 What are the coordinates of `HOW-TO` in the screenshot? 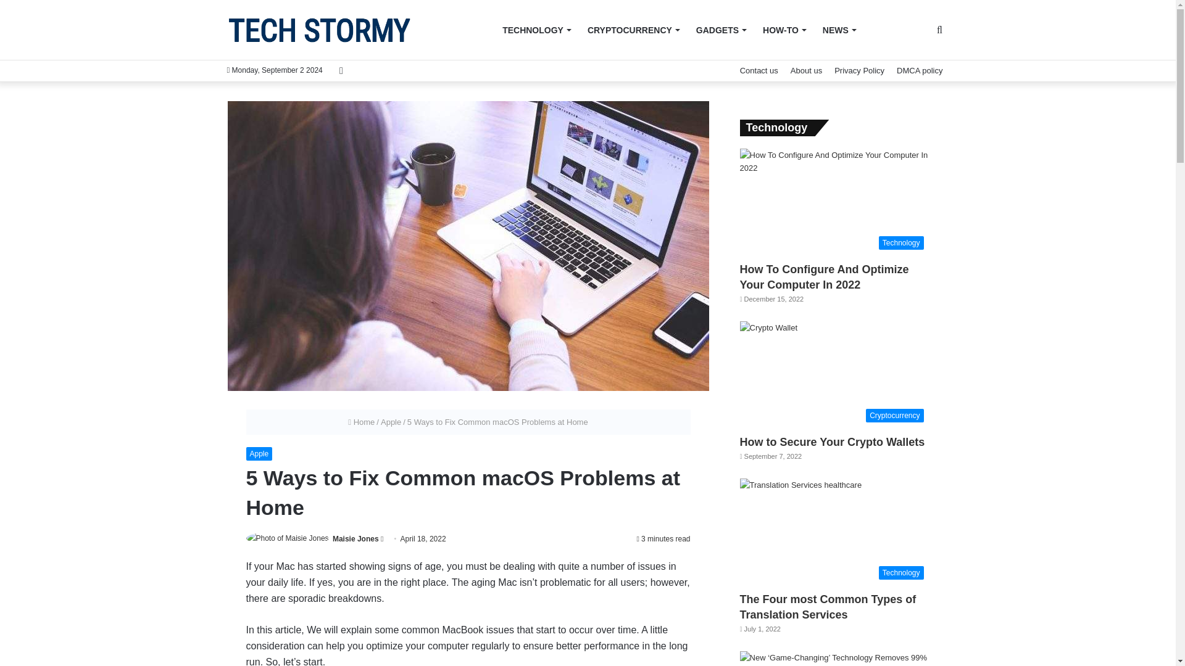 It's located at (784, 30).